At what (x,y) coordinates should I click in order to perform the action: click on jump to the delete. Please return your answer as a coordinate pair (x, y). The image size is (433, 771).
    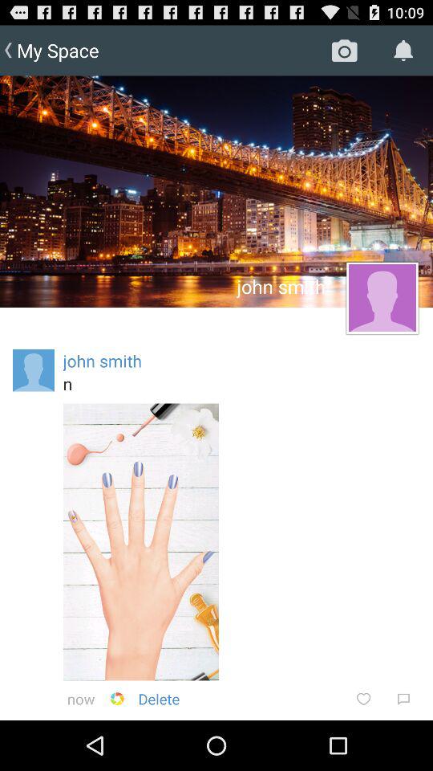
    Looking at the image, I should click on (159, 699).